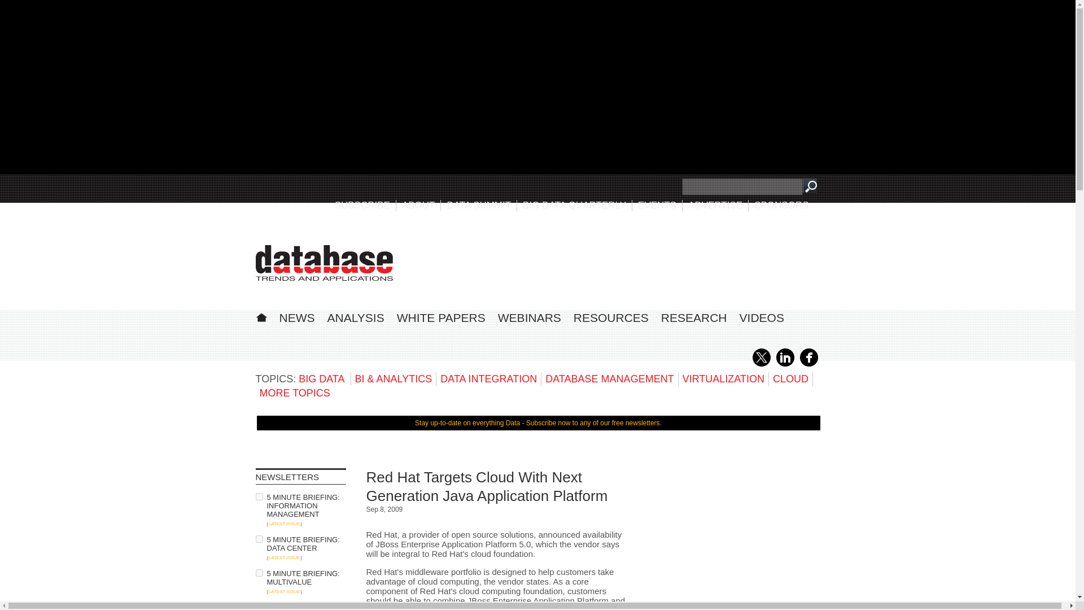  I want to click on RESEARCH, so click(694, 317).